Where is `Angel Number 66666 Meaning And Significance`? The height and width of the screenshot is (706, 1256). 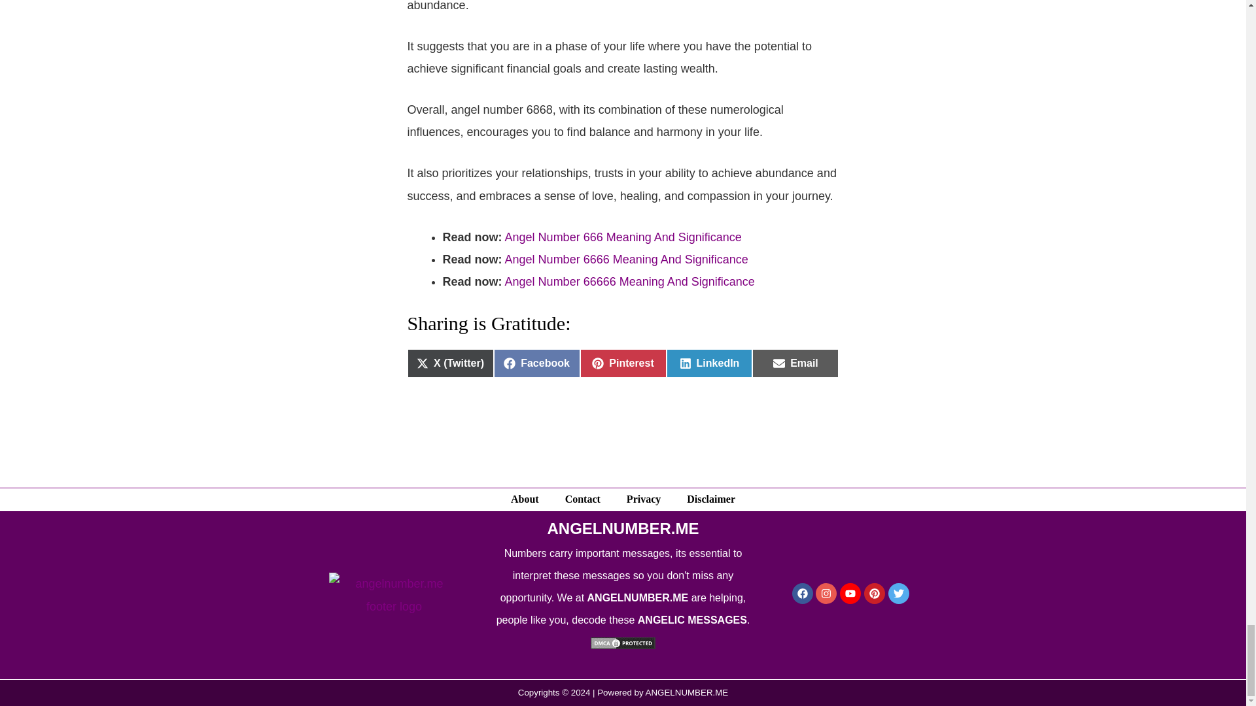
Angel Number 66666 Meaning And Significance is located at coordinates (709, 363).